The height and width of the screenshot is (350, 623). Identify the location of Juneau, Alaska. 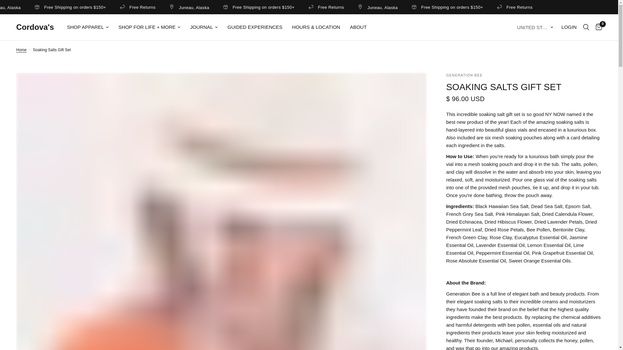
(416, 7).